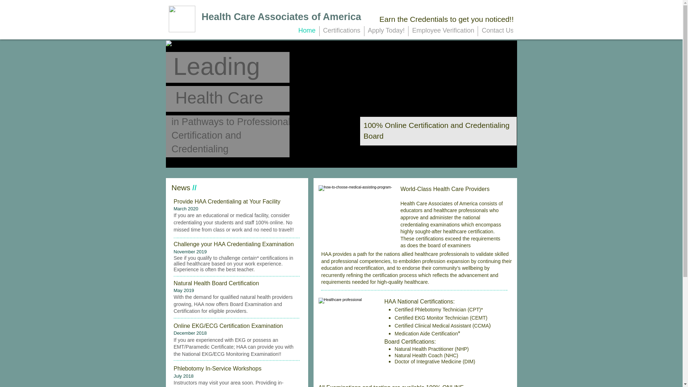 Image resolution: width=688 pixels, height=387 pixels. What do you see at coordinates (497, 31) in the screenshot?
I see `Contact Us` at bounding box center [497, 31].